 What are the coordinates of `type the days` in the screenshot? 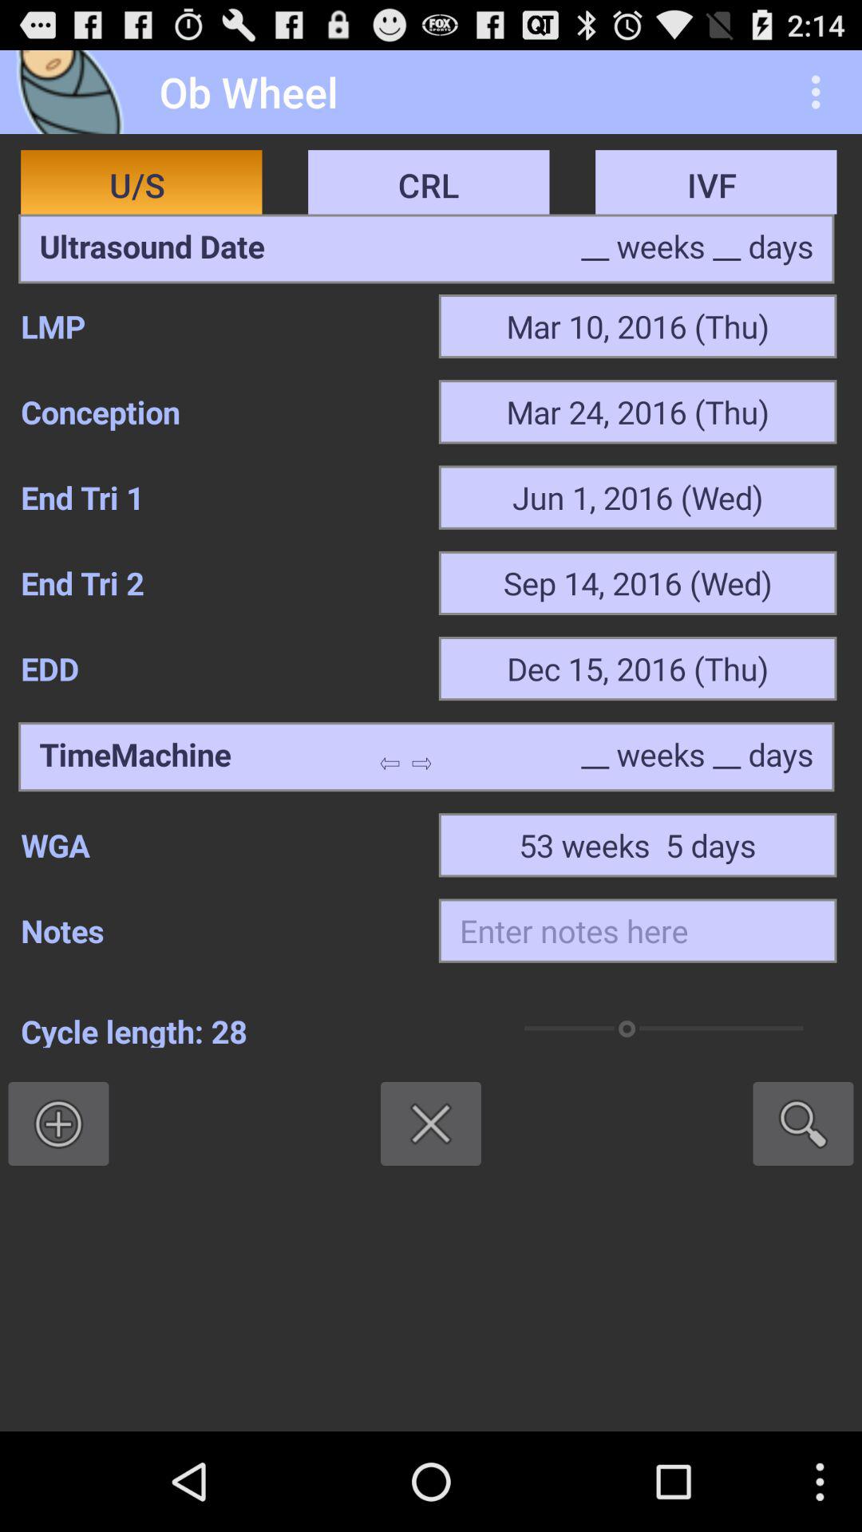 It's located at (698, 756).